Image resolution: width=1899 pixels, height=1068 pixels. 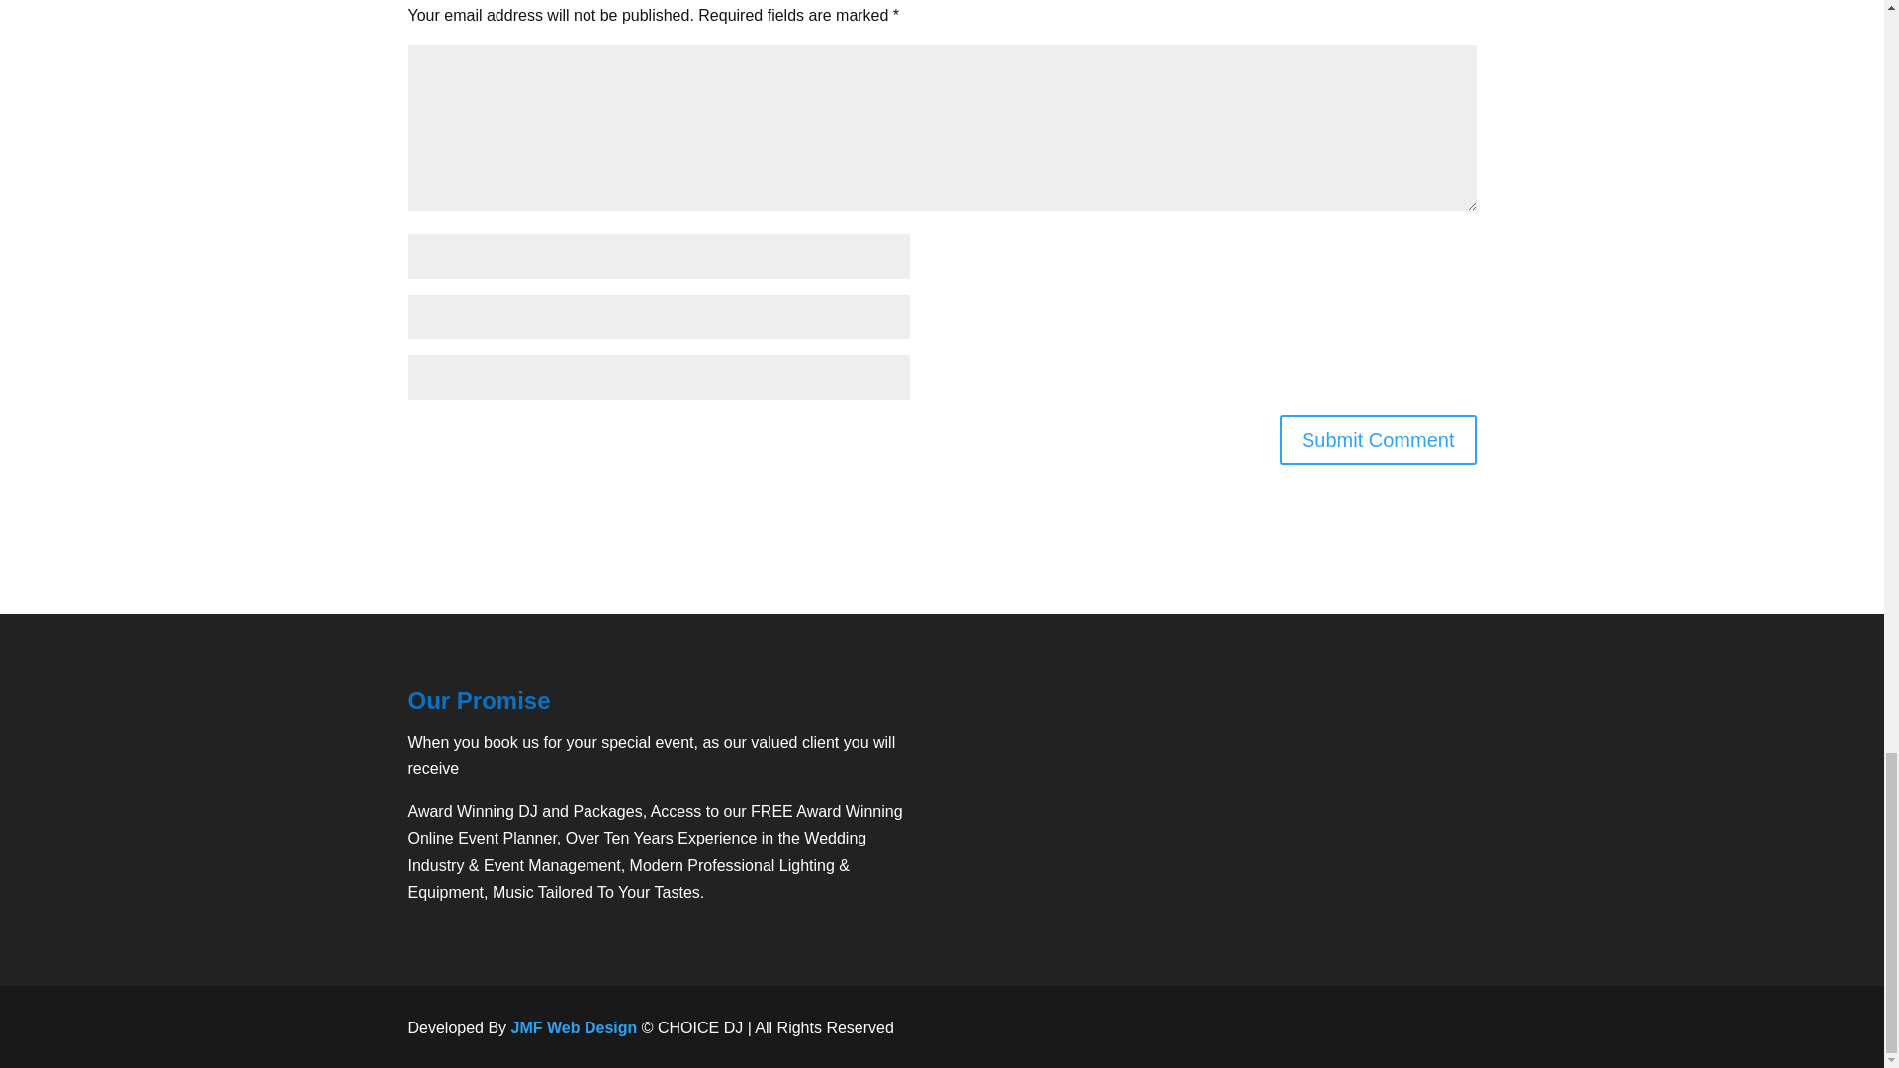 What do you see at coordinates (1379, 439) in the screenshot?
I see `Submit Comment` at bounding box center [1379, 439].